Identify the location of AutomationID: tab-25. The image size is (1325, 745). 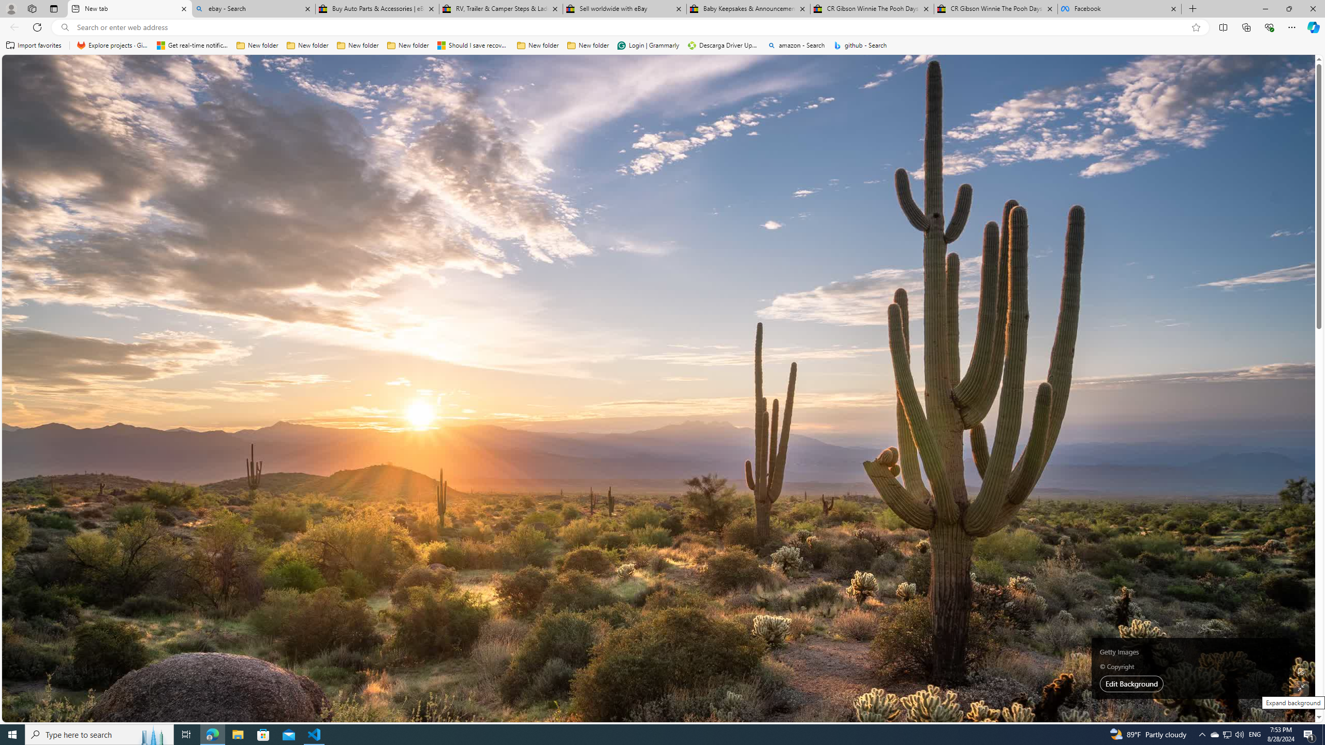
(430, 299).